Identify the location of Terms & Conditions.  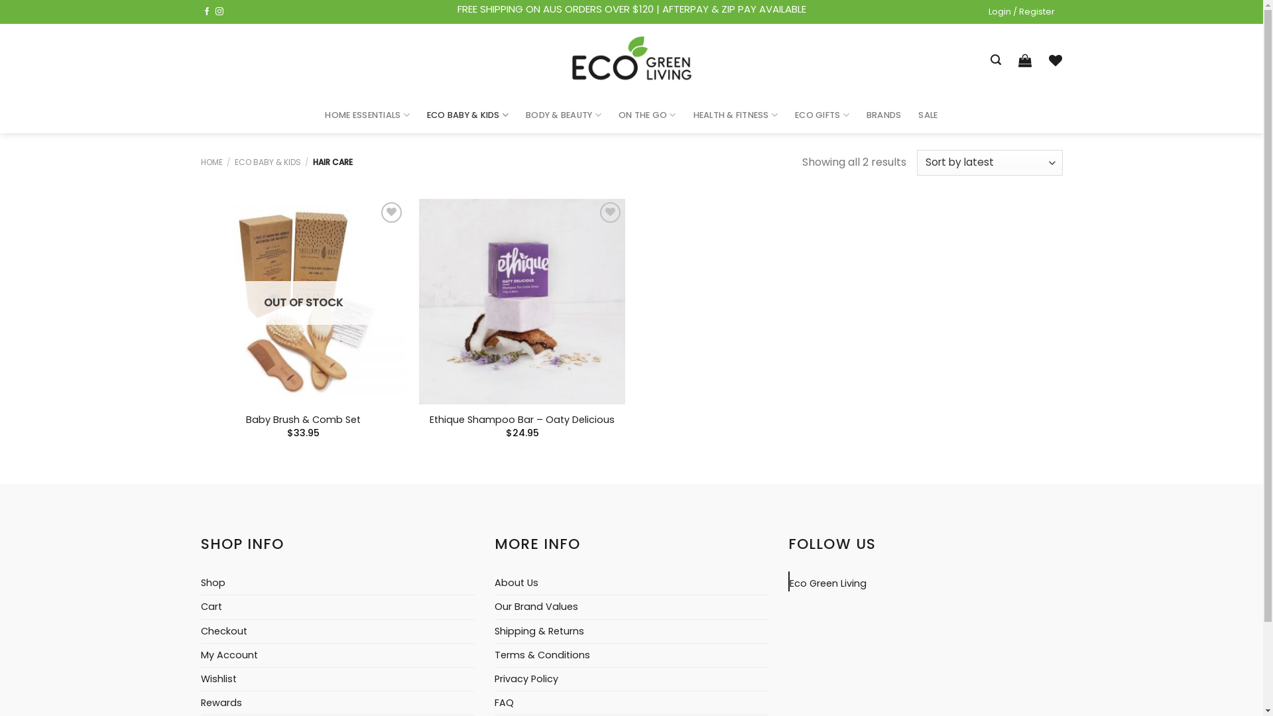
(542, 655).